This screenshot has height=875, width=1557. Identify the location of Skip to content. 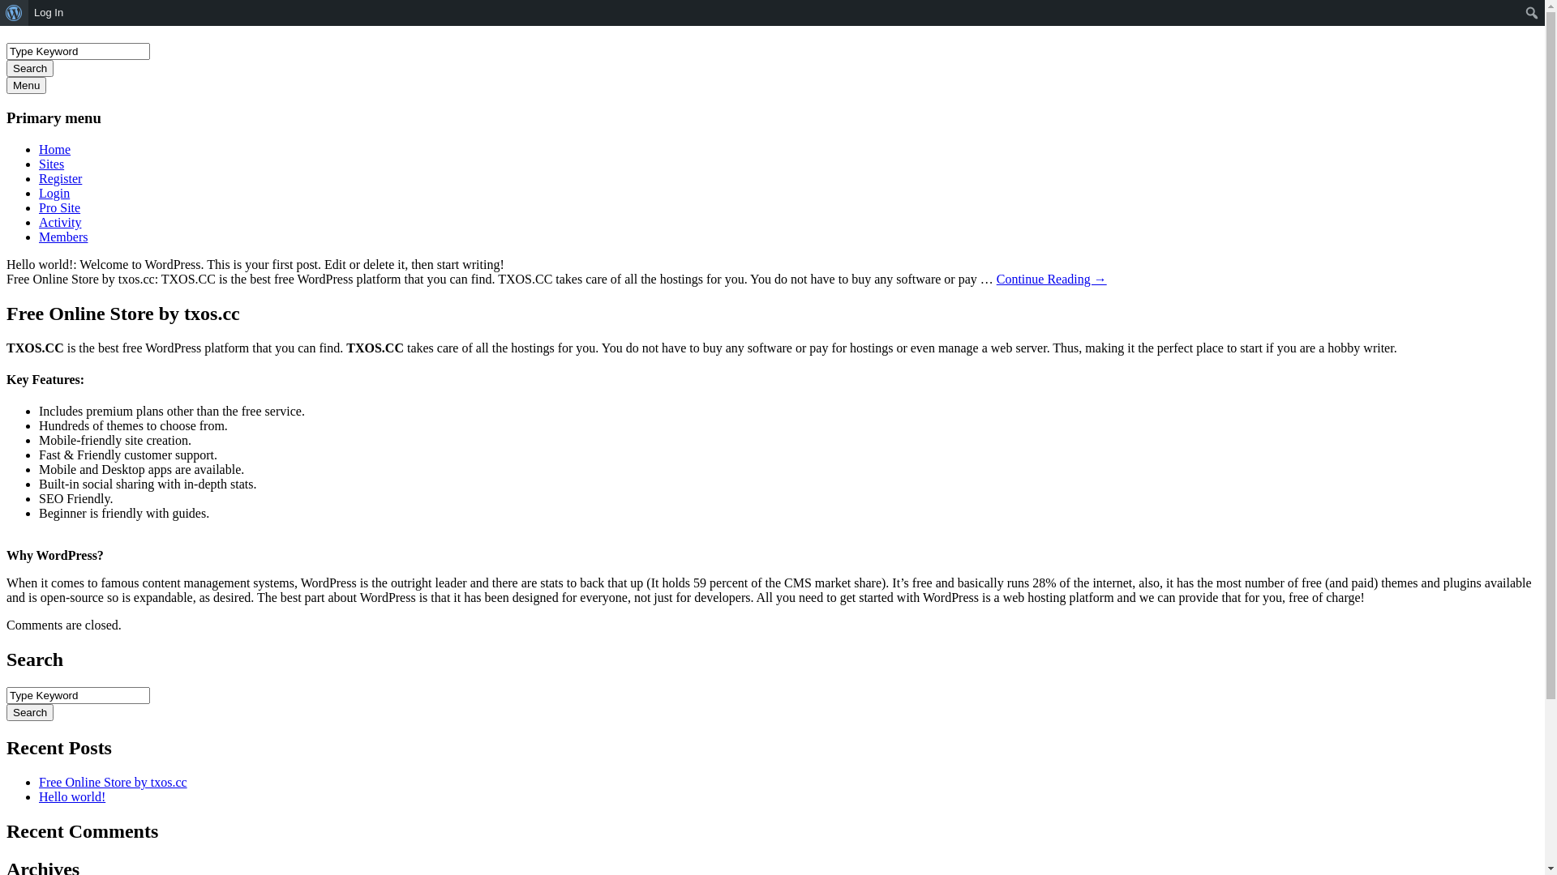
(6, 42).